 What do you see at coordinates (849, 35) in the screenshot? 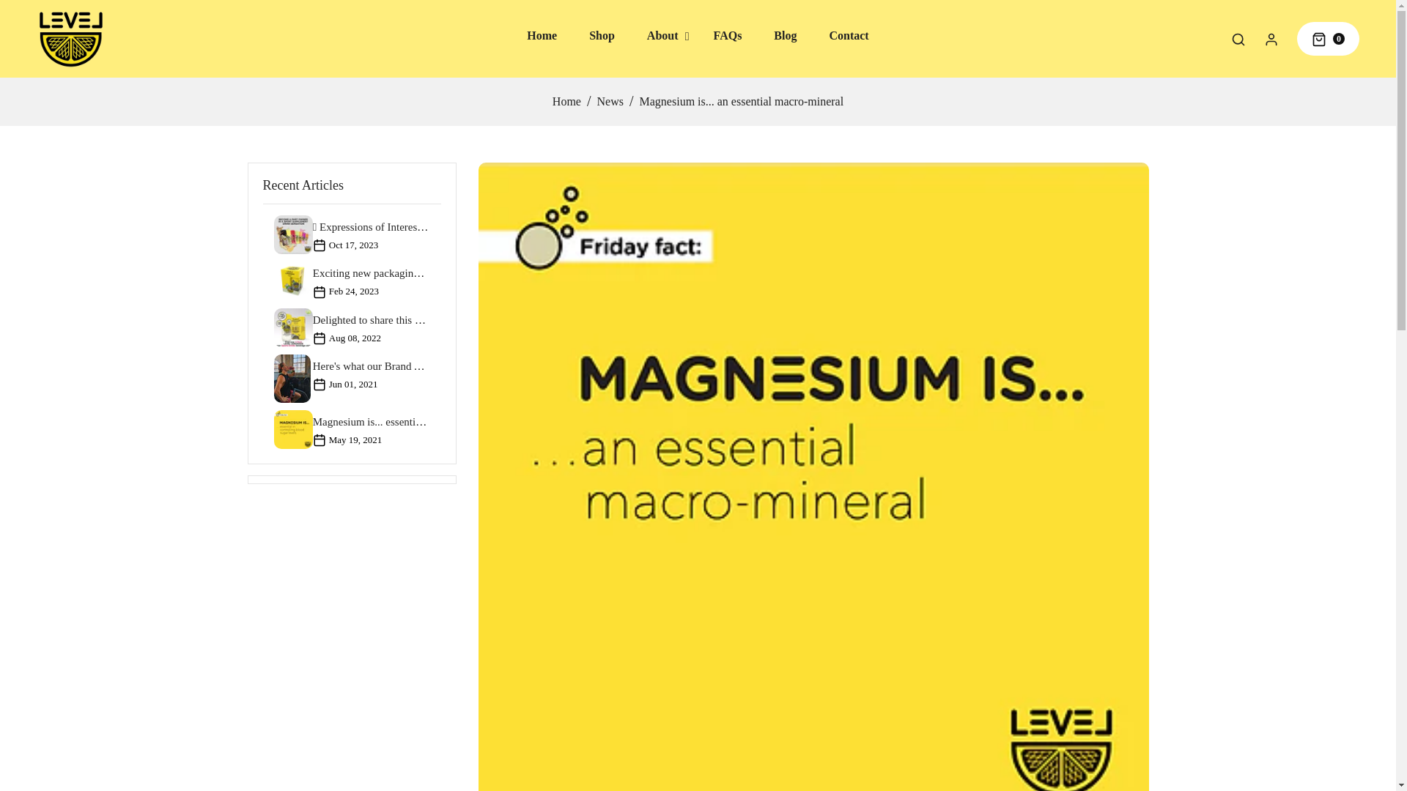
I see `Contact` at bounding box center [849, 35].